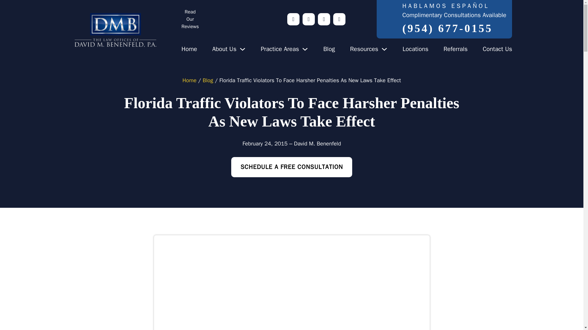  I want to click on Contact Us, so click(497, 49).